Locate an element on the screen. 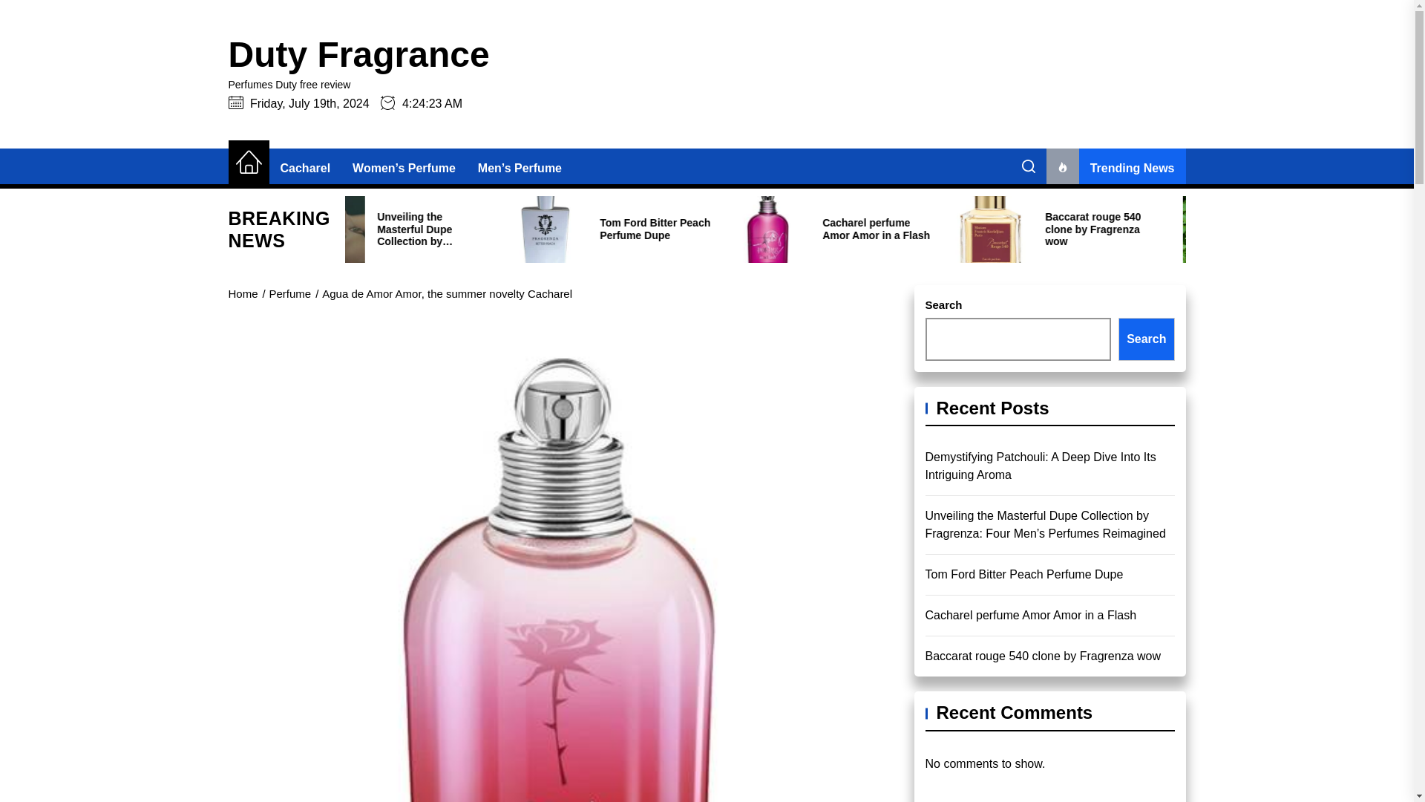  Trending News is located at coordinates (1116, 168).